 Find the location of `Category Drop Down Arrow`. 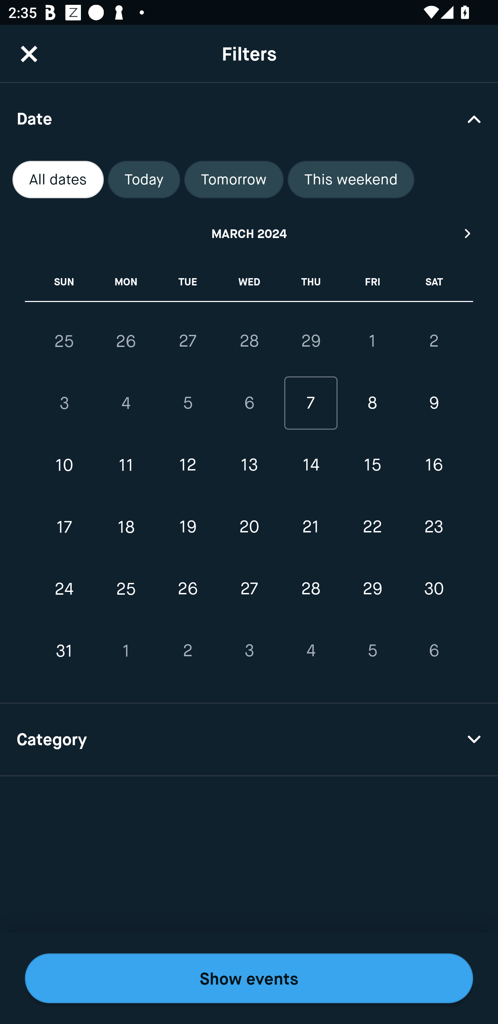

Category Drop Down Arrow is located at coordinates (249, 740).